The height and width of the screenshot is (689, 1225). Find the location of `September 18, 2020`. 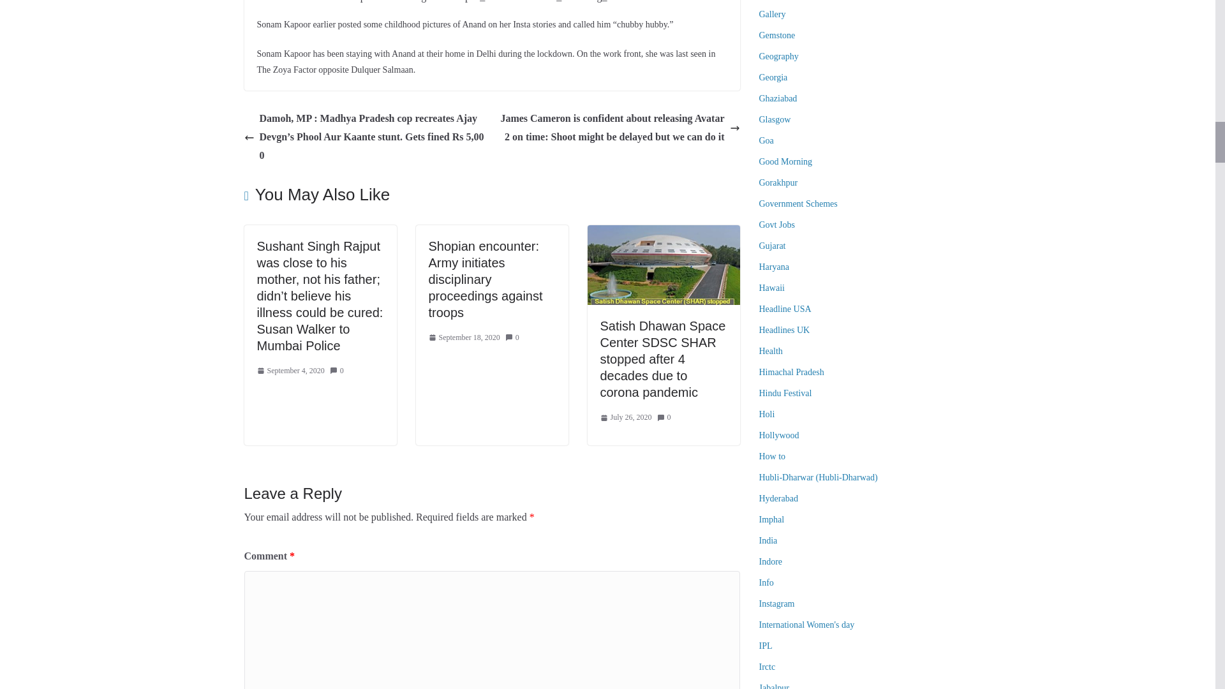

September 18, 2020 is located at coordinates (464, 338).